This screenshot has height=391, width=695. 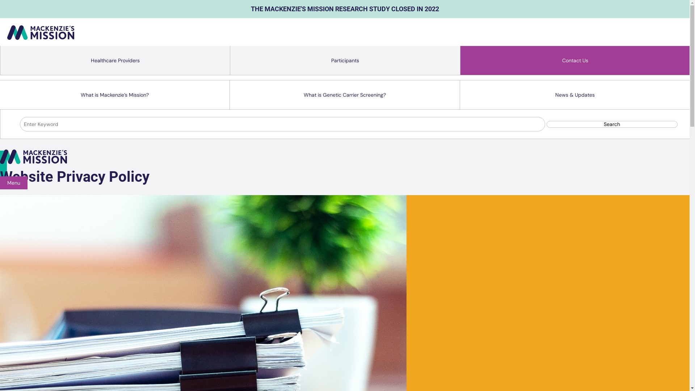 I want to click on Search, so click(x=612, y=124).